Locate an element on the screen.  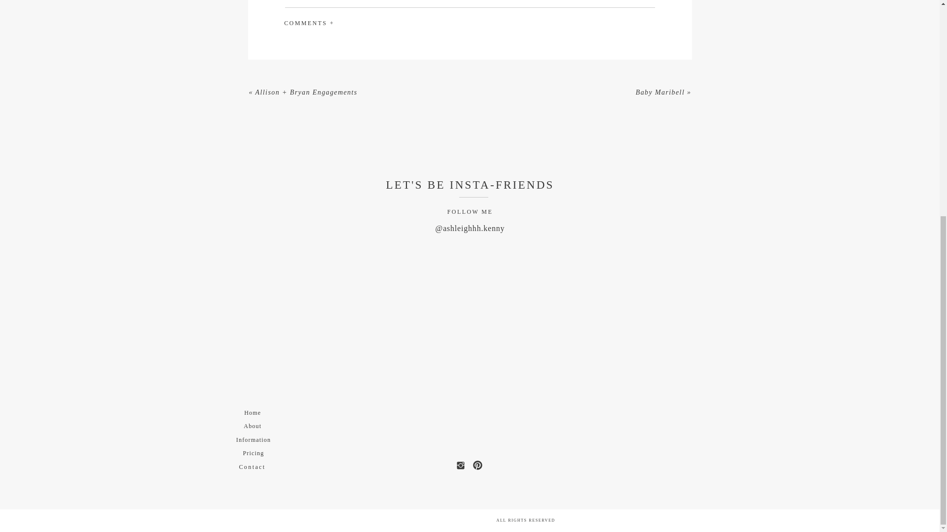
LET'S BE INSTA-FRIENDS is located at coordinates (471, 185).